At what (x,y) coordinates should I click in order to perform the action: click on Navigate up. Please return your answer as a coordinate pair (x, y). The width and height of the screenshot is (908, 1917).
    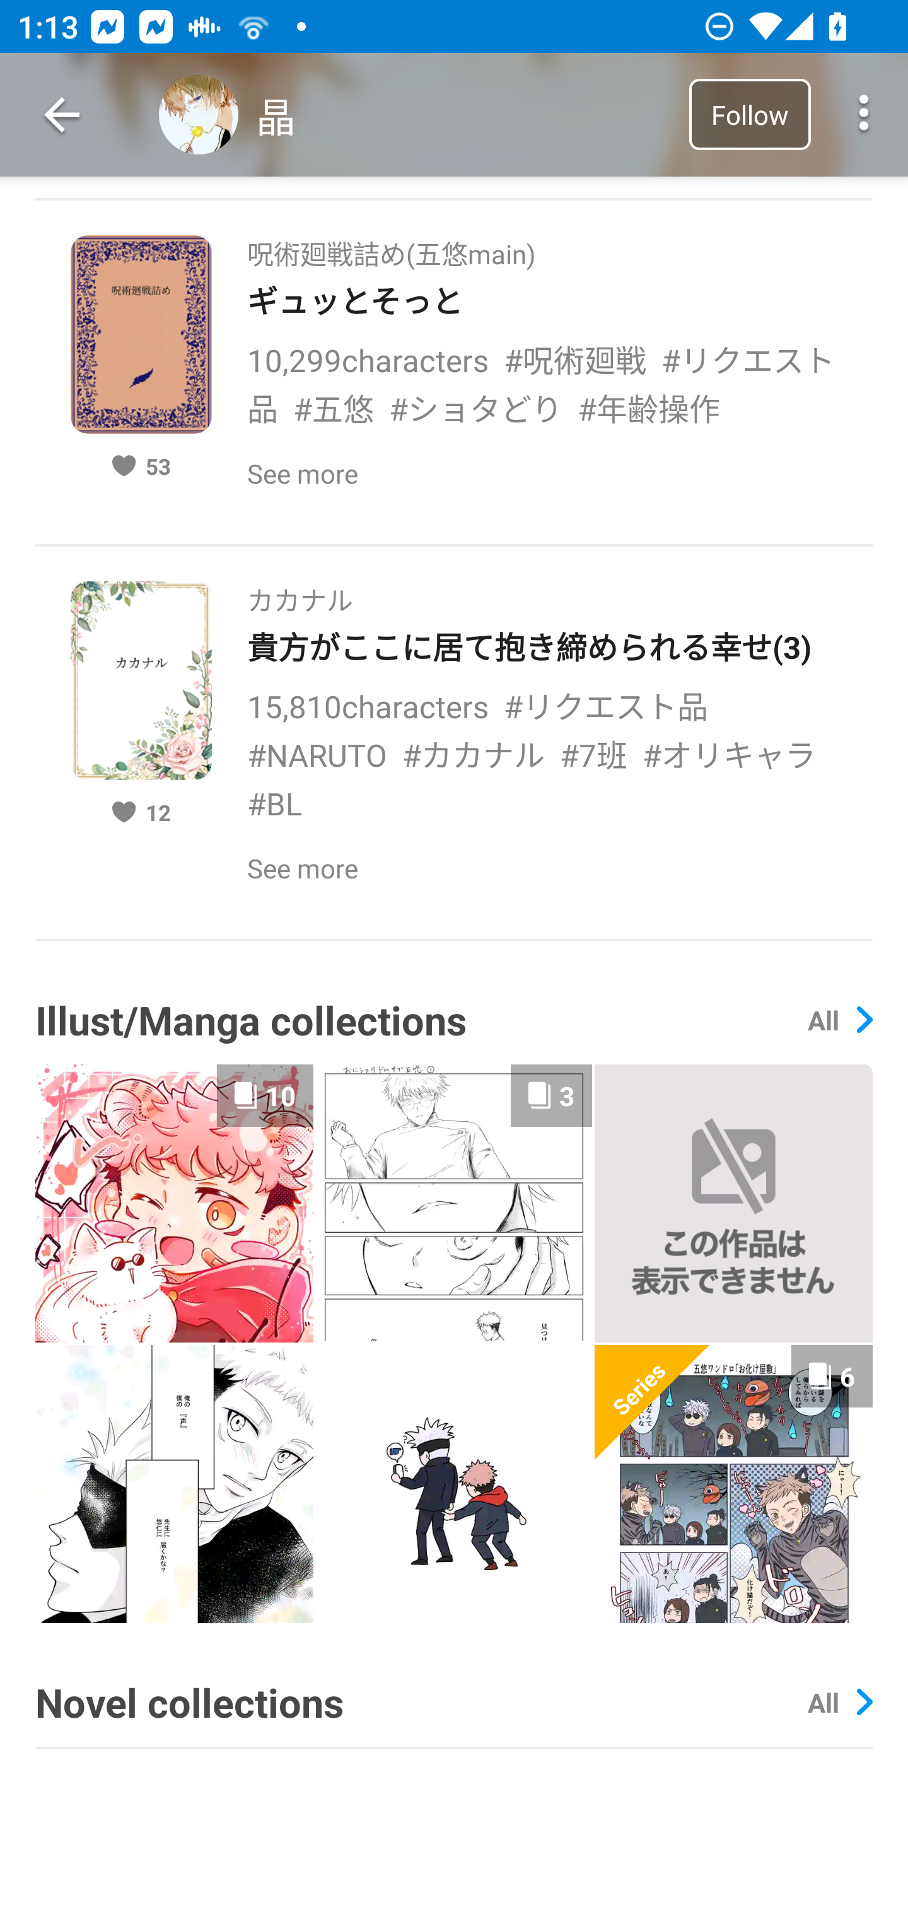
    Looking at the image, I should click on (62, 115).